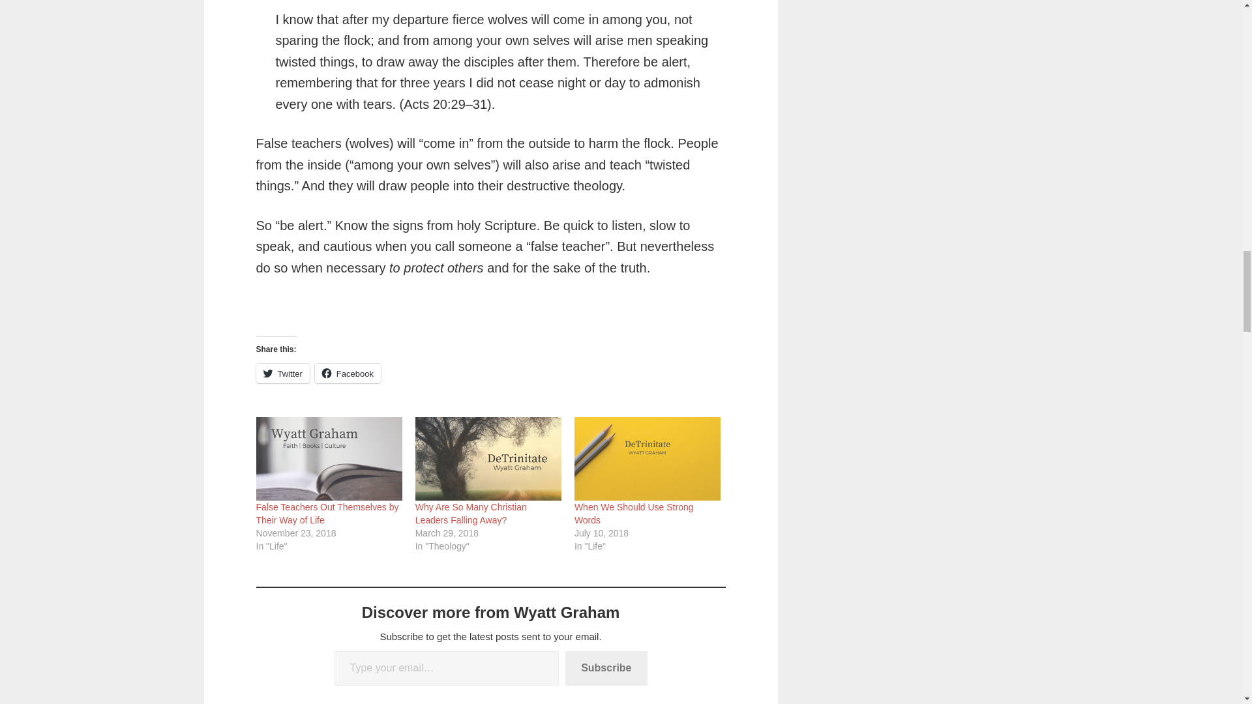  What do you see at coordinates (634, 514) in the screenshot?
I see `When We Should Use Strong Words` at bounding box center [634, 514].